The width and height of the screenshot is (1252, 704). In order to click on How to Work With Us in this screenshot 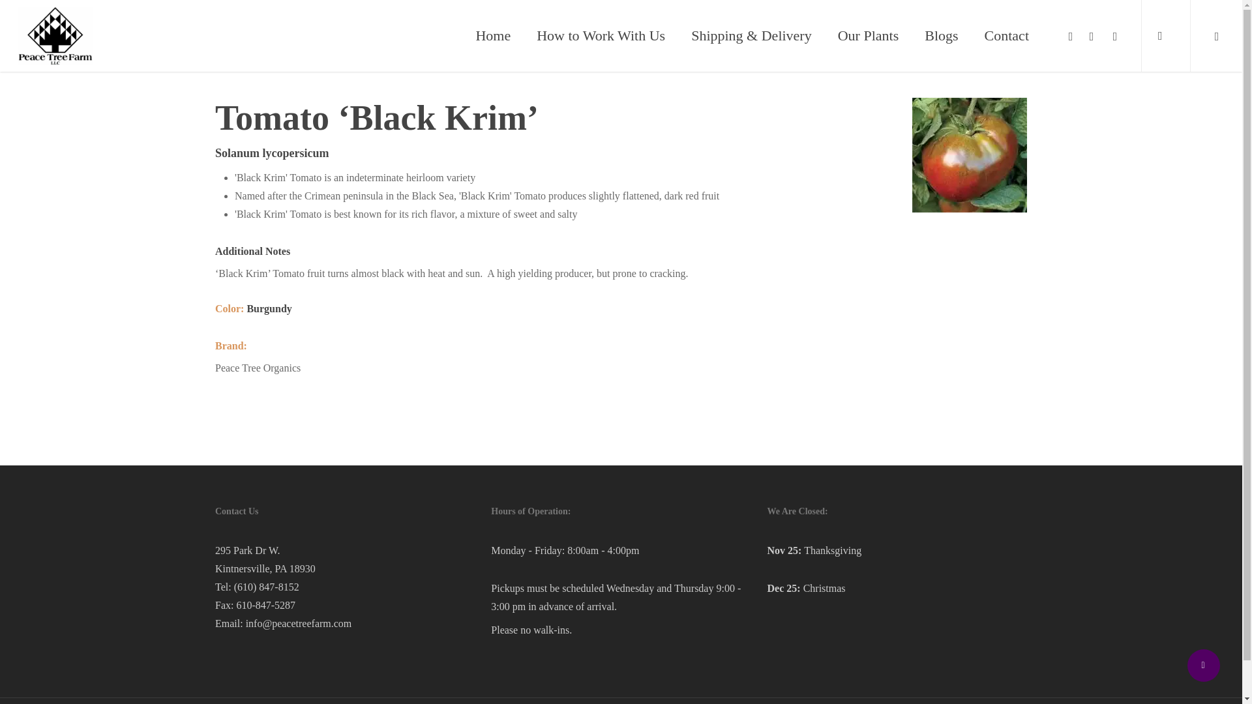, I will do `click(601, 36)`.